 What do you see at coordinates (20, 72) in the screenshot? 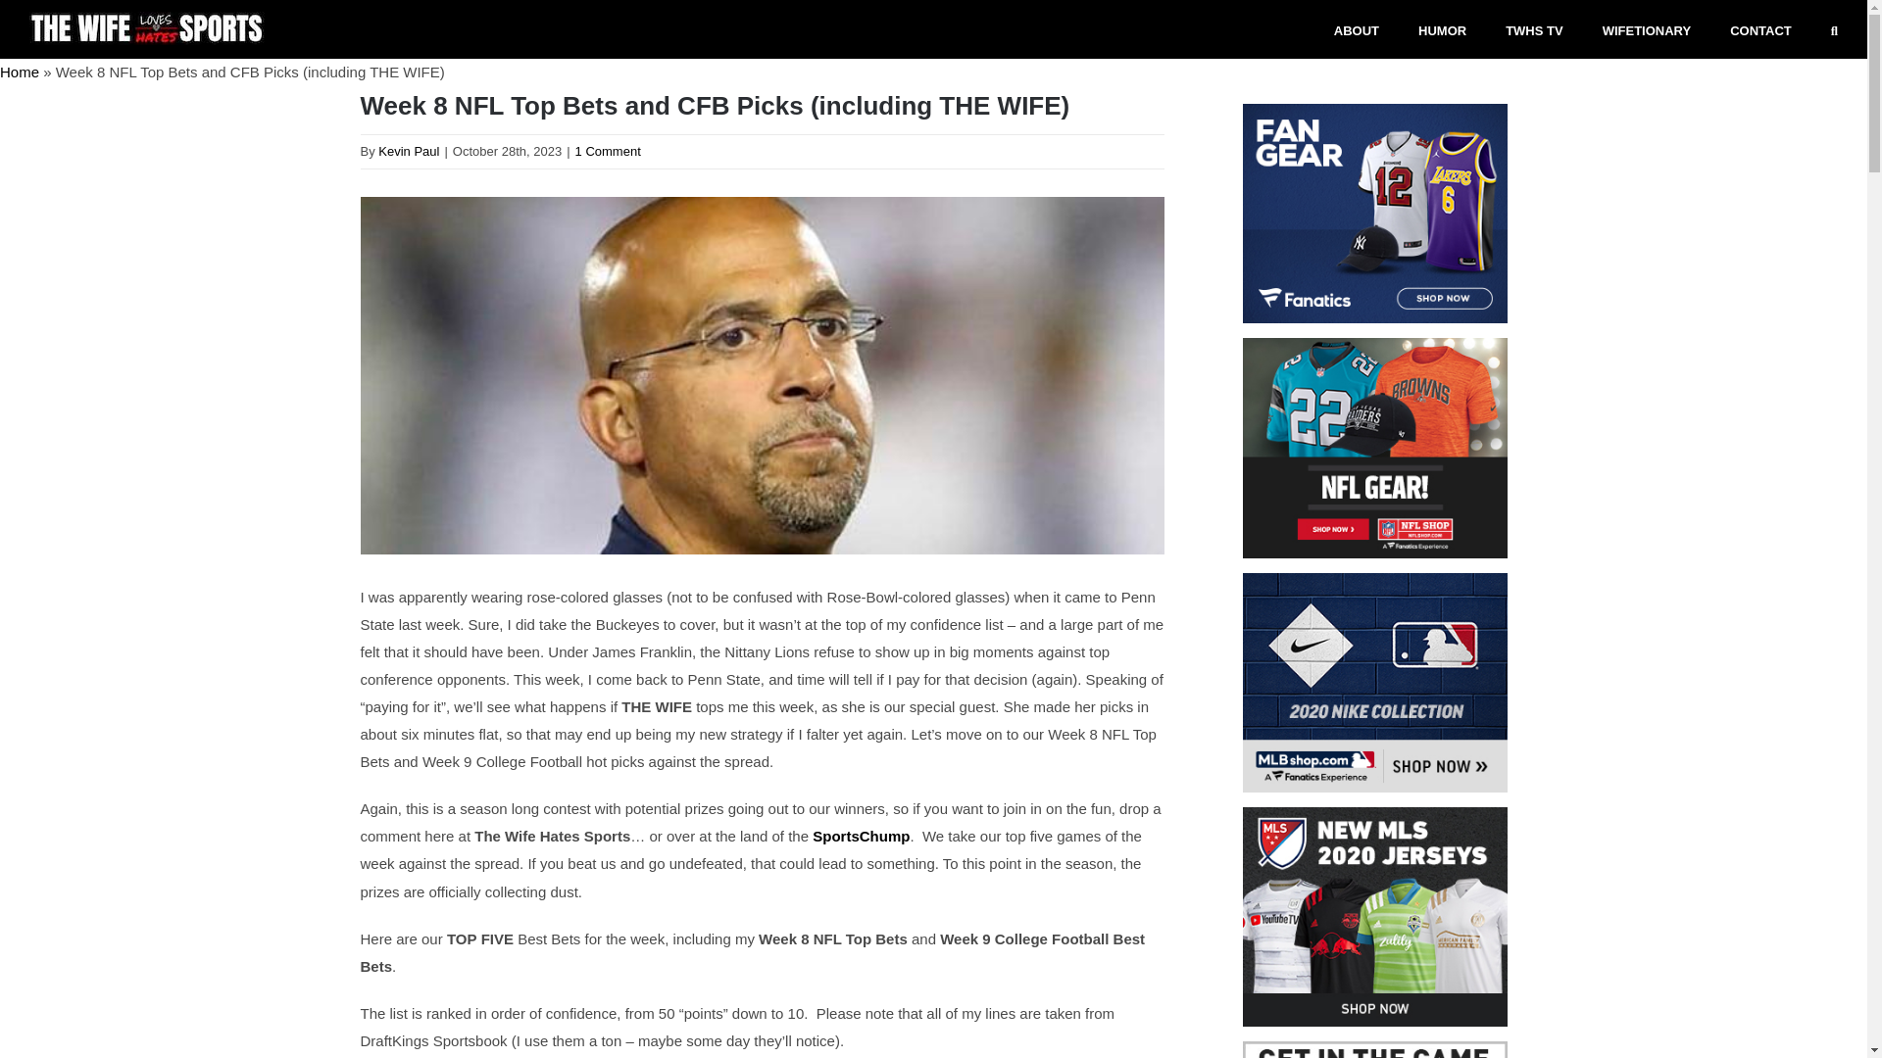
I see `Home` at bounding box center [20, 72].